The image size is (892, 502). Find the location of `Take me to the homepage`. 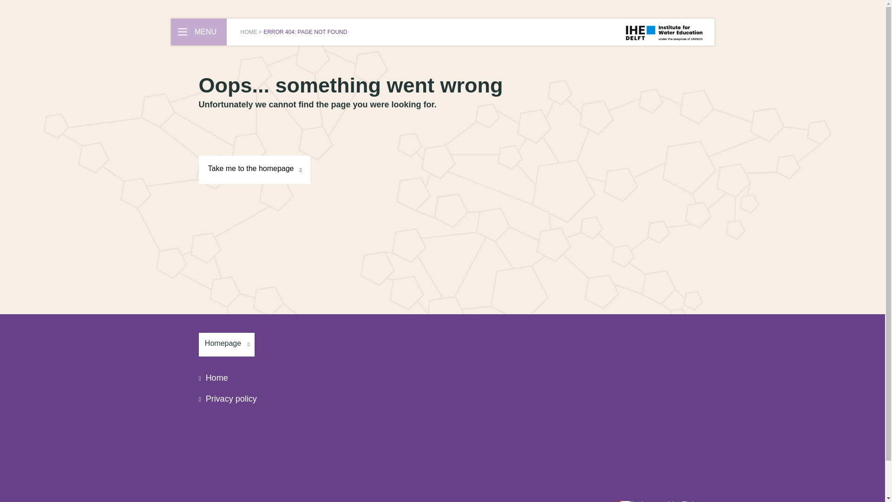

Take me to the homepage is located at coordinates (255, 170).